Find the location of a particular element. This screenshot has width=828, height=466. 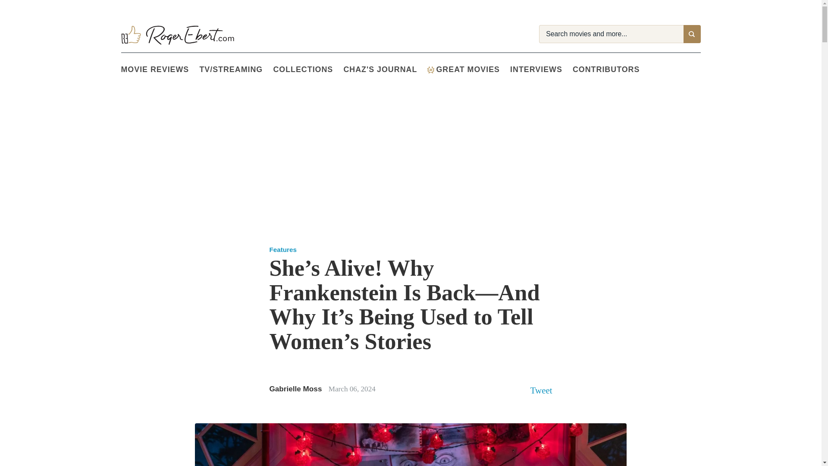

Collections is located at coordinates (308, 70).